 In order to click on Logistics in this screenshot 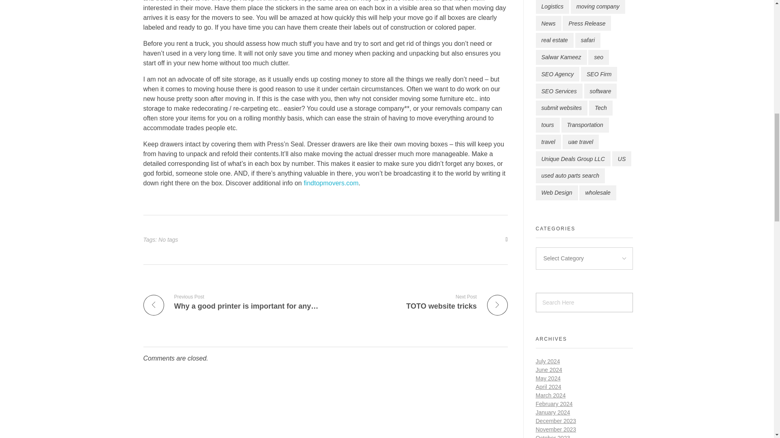, I will do `click(588, 40)`.